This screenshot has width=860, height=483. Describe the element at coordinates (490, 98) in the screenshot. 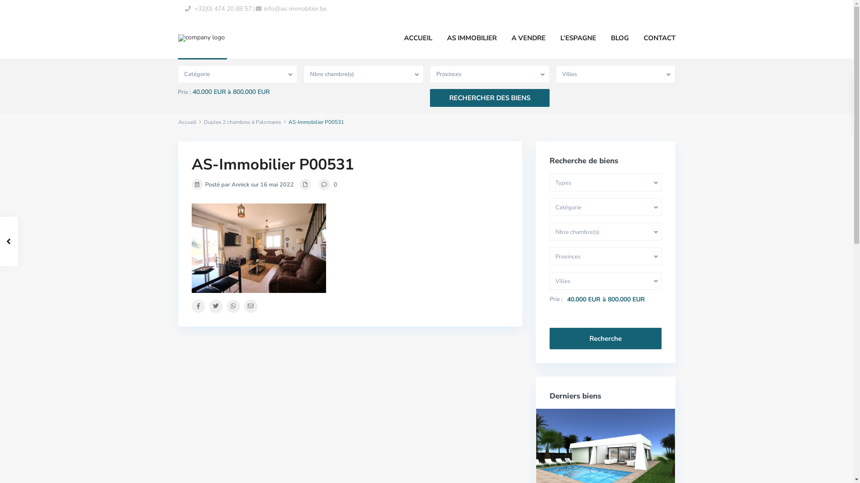

I see `RECHERCHER DES BIENS` at that location.